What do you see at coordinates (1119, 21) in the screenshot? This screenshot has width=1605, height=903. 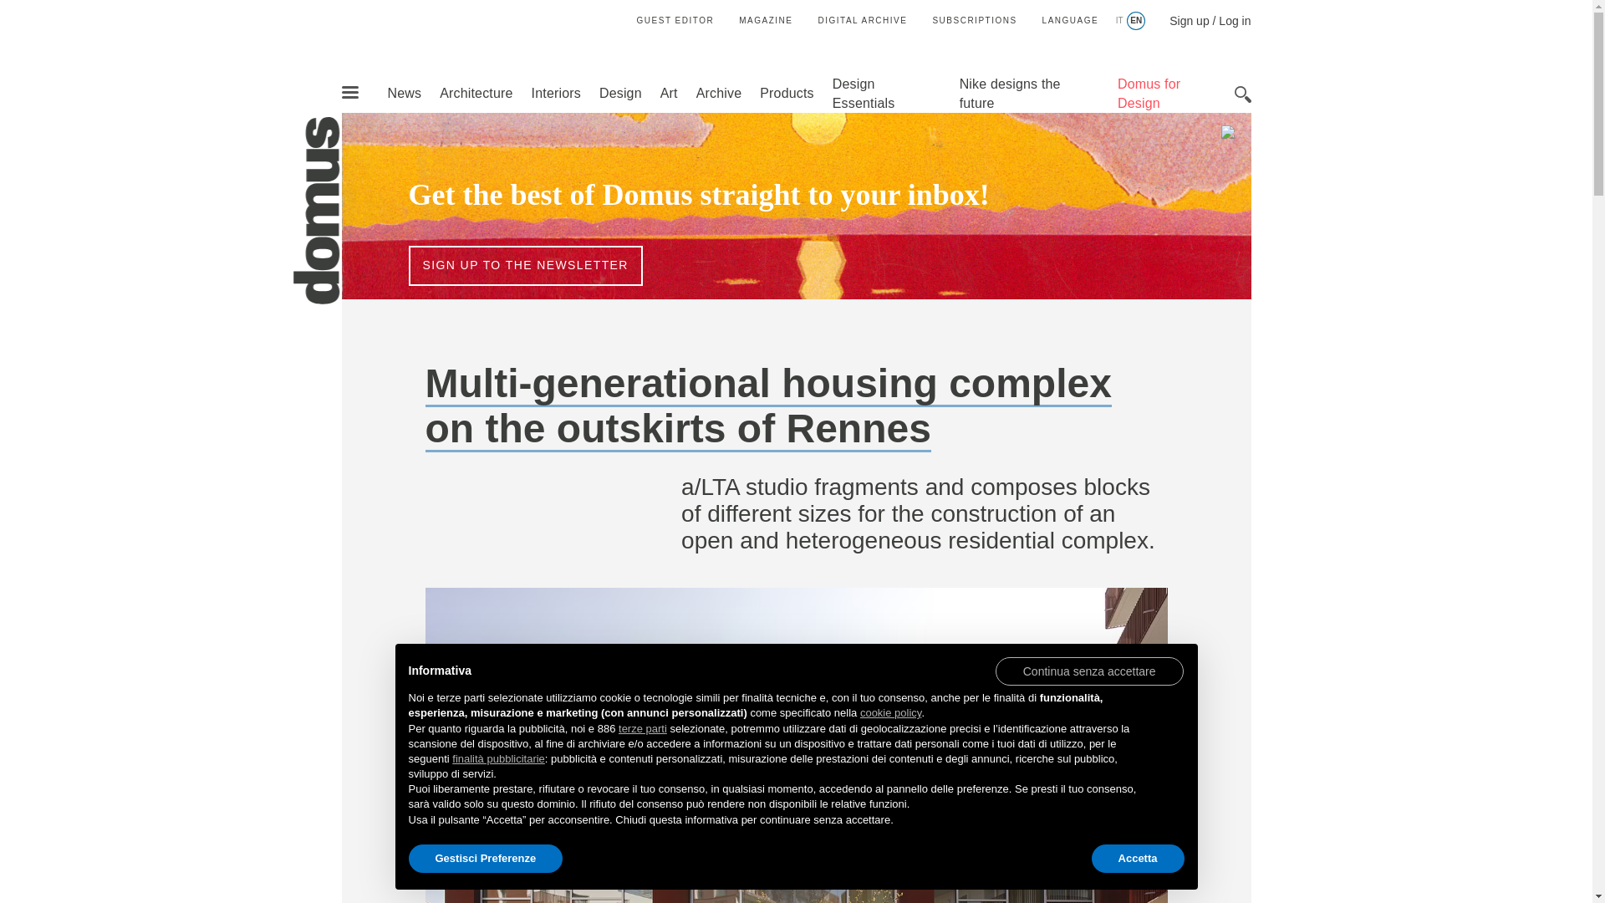 I see `IT` at bounding box center [1119, 21].